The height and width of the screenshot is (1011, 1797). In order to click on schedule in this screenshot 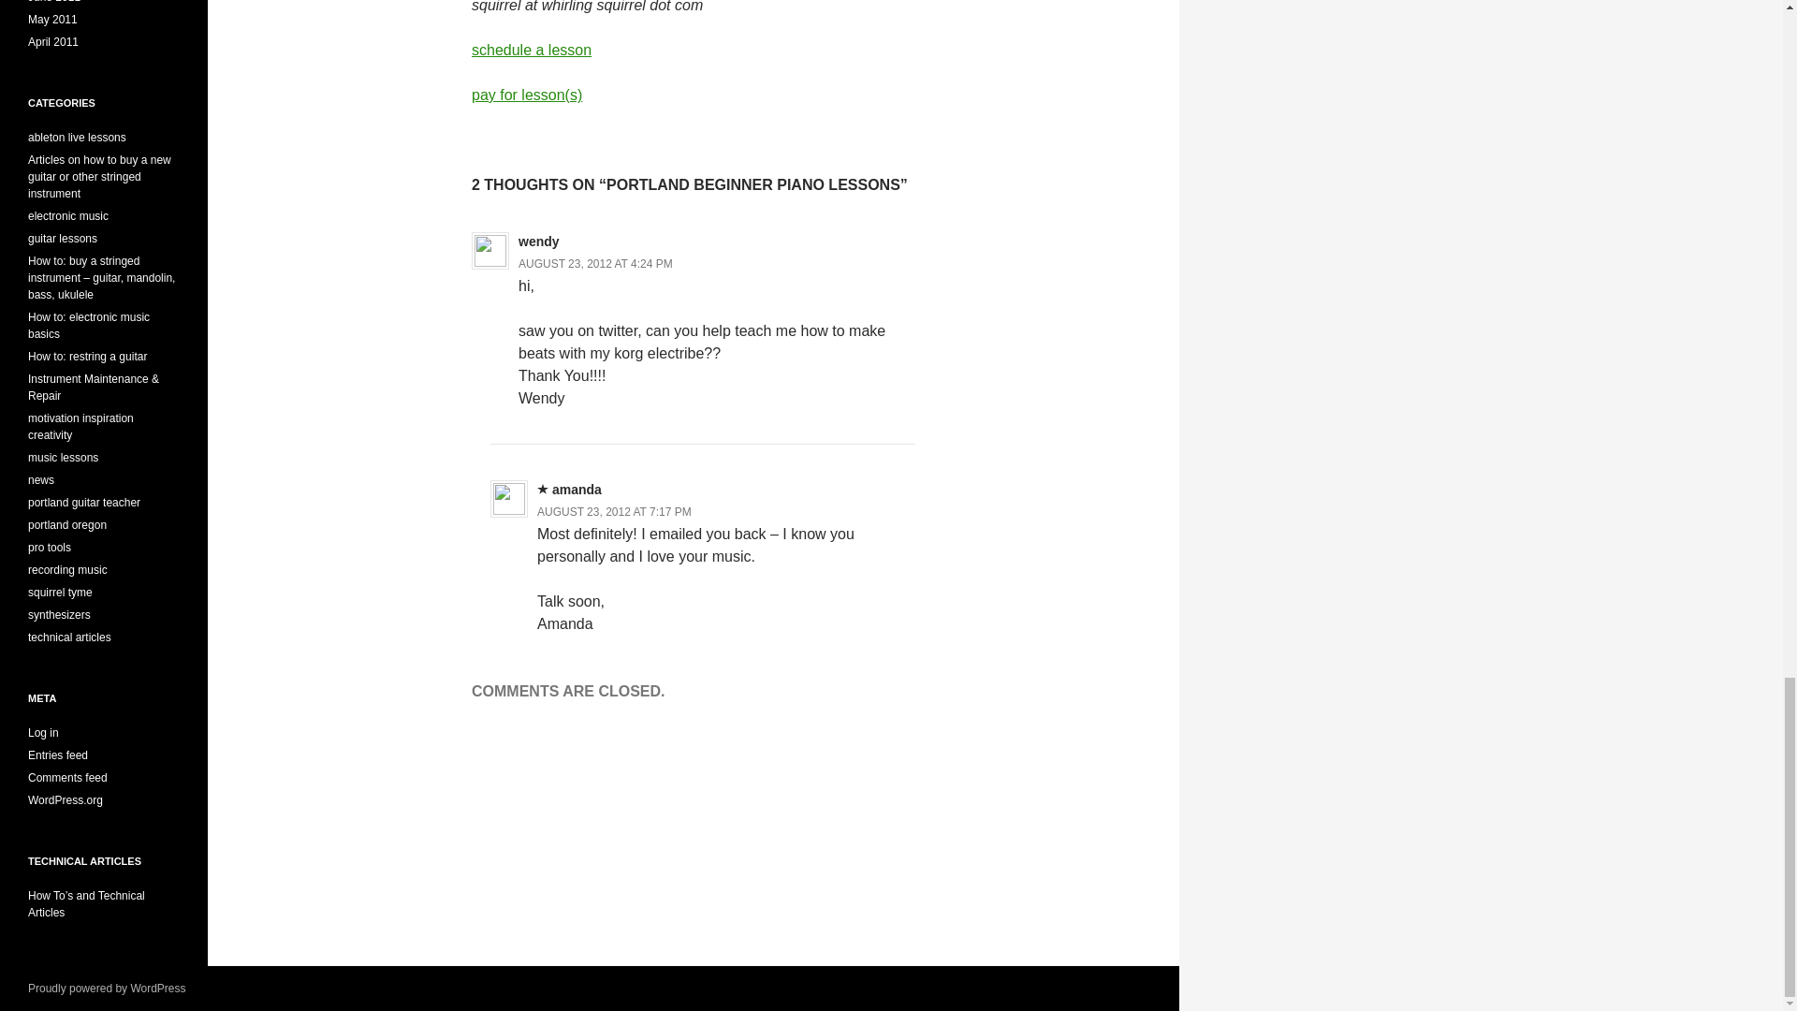, I will do `click(531, 50)`.